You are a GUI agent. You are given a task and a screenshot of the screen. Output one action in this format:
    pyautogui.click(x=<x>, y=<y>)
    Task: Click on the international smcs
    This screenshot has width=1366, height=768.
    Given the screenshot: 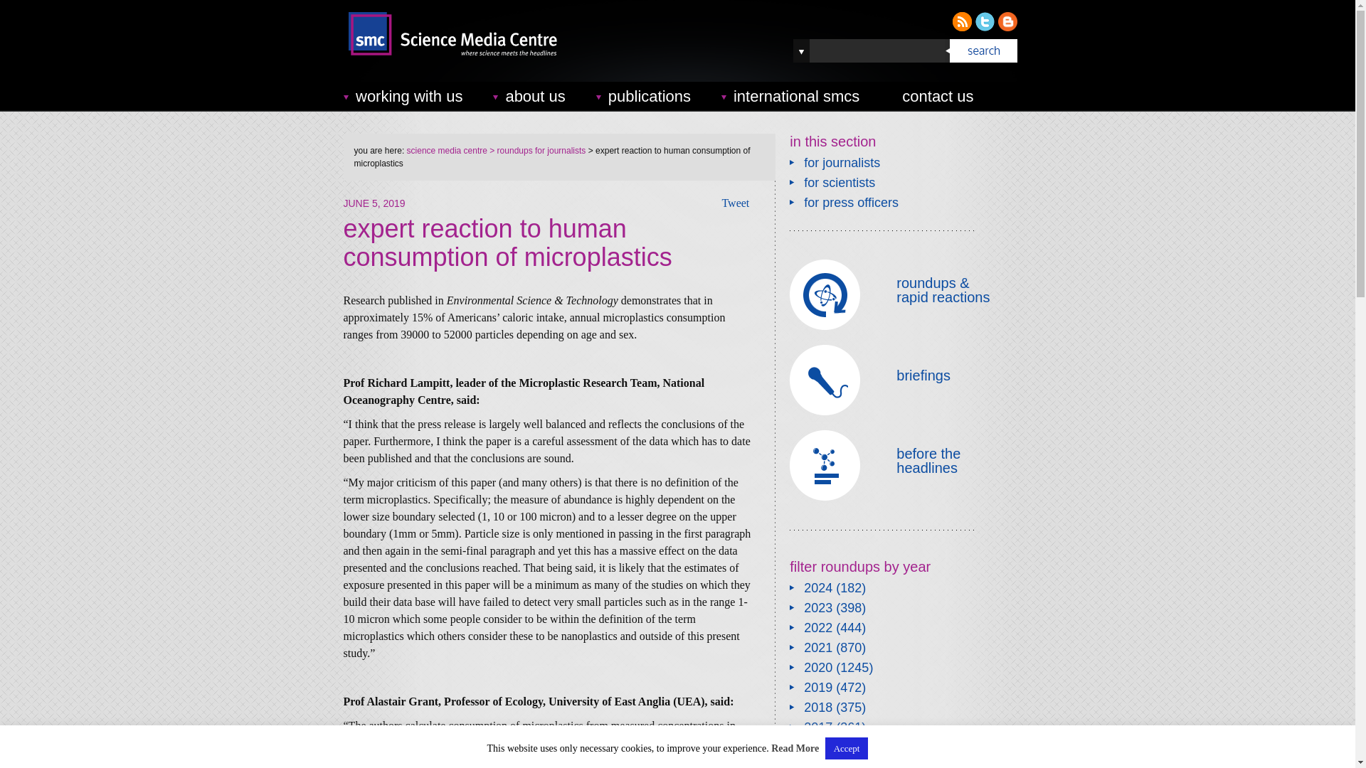 What is the action you would take?
    pyautogui.click(x=797, y=96)
    